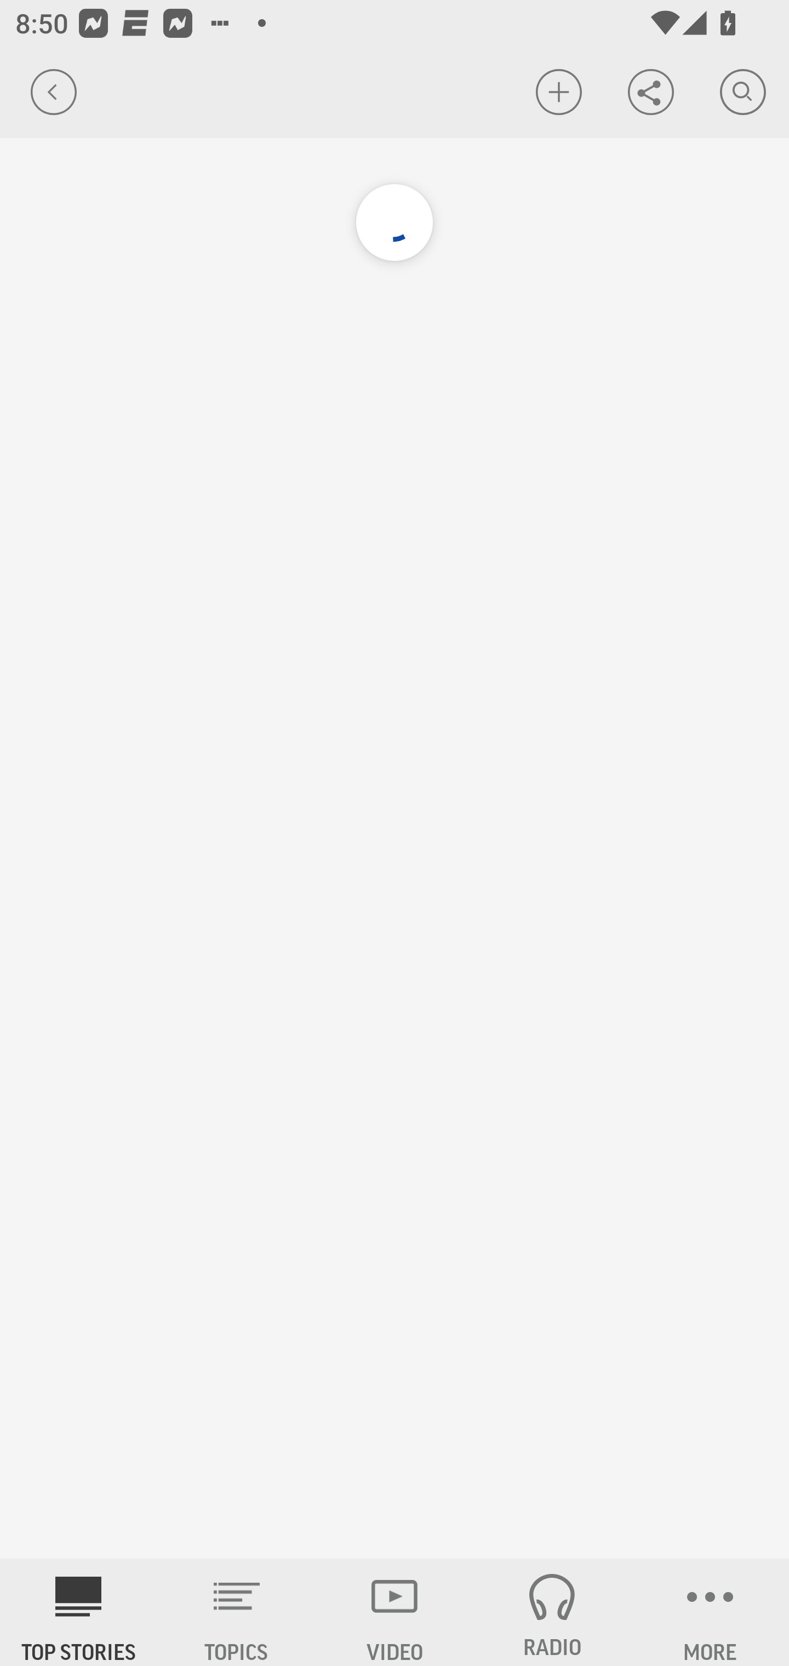 The height and width of the screenshot is (1666, 789). What do you see at coordinates (79, 1612) in the screenshot?
I see `AP News TOP STORIES` at bounding box center [79, 1612].